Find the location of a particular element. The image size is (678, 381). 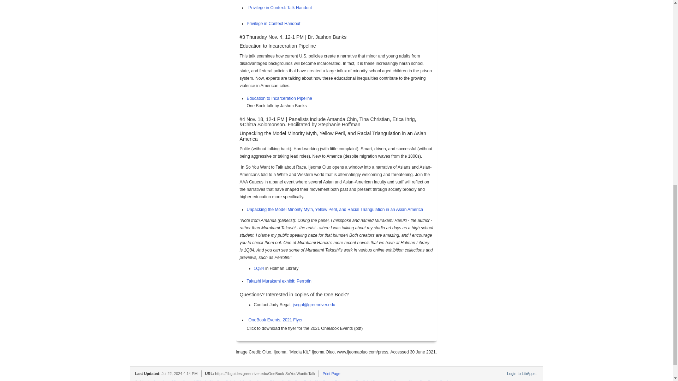

Takashi Murakami exhibit: Perrotin is located at coordinates (279, 281).